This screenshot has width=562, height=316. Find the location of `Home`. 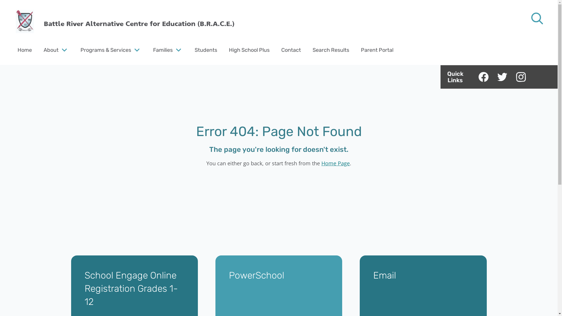

Home is located at coordinates (25, 50).